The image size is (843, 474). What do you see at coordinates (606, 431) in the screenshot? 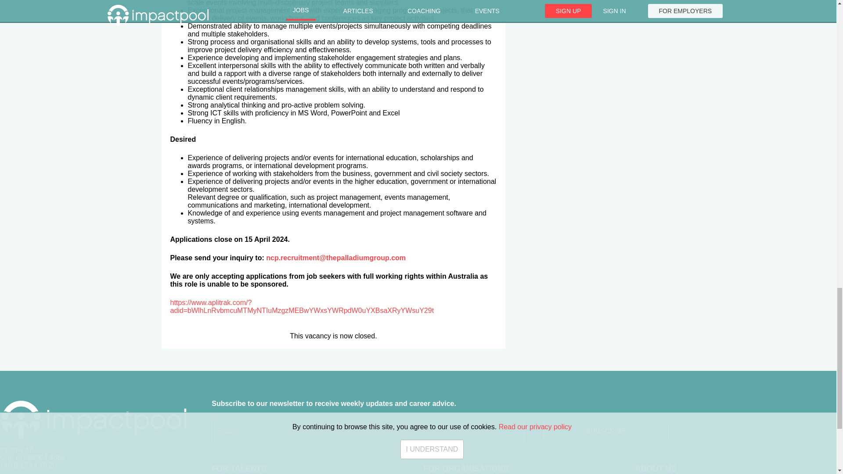
I see `Subscribe` at bounding box center [606, 431].